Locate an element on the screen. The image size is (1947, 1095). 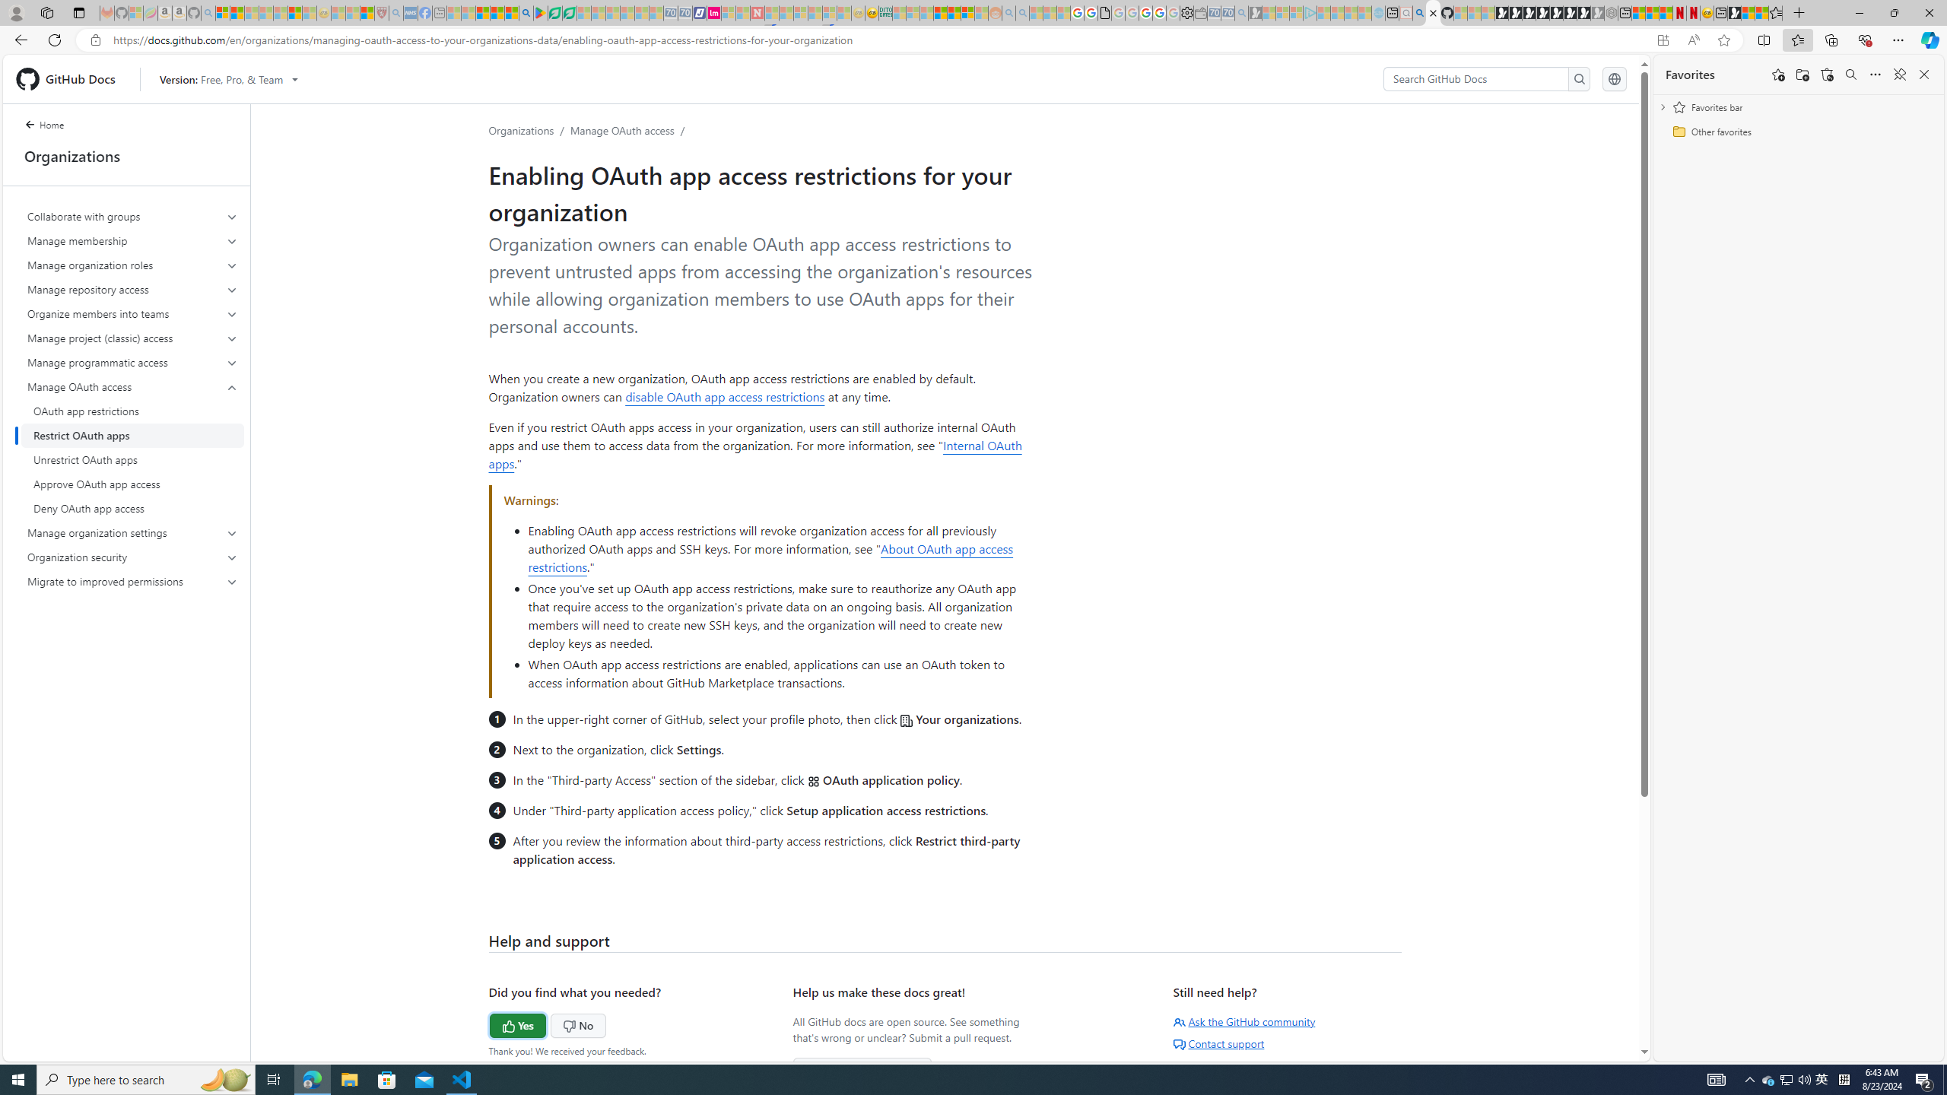
Migrate to improved permissions is located at coordinates (132, 581).